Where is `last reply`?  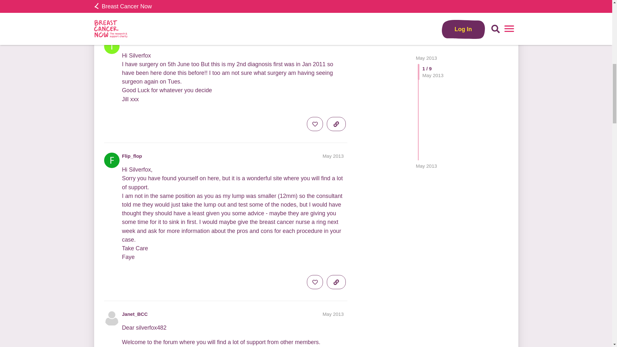 last reply is located at coordinates (177, 8).